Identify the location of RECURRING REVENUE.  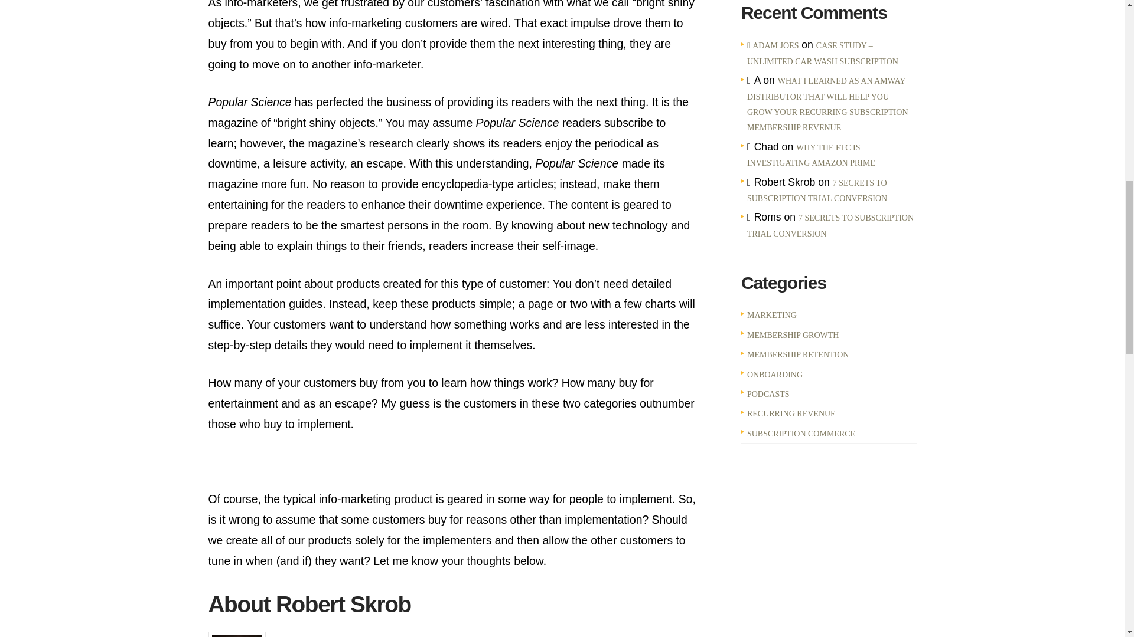
(791, 413).